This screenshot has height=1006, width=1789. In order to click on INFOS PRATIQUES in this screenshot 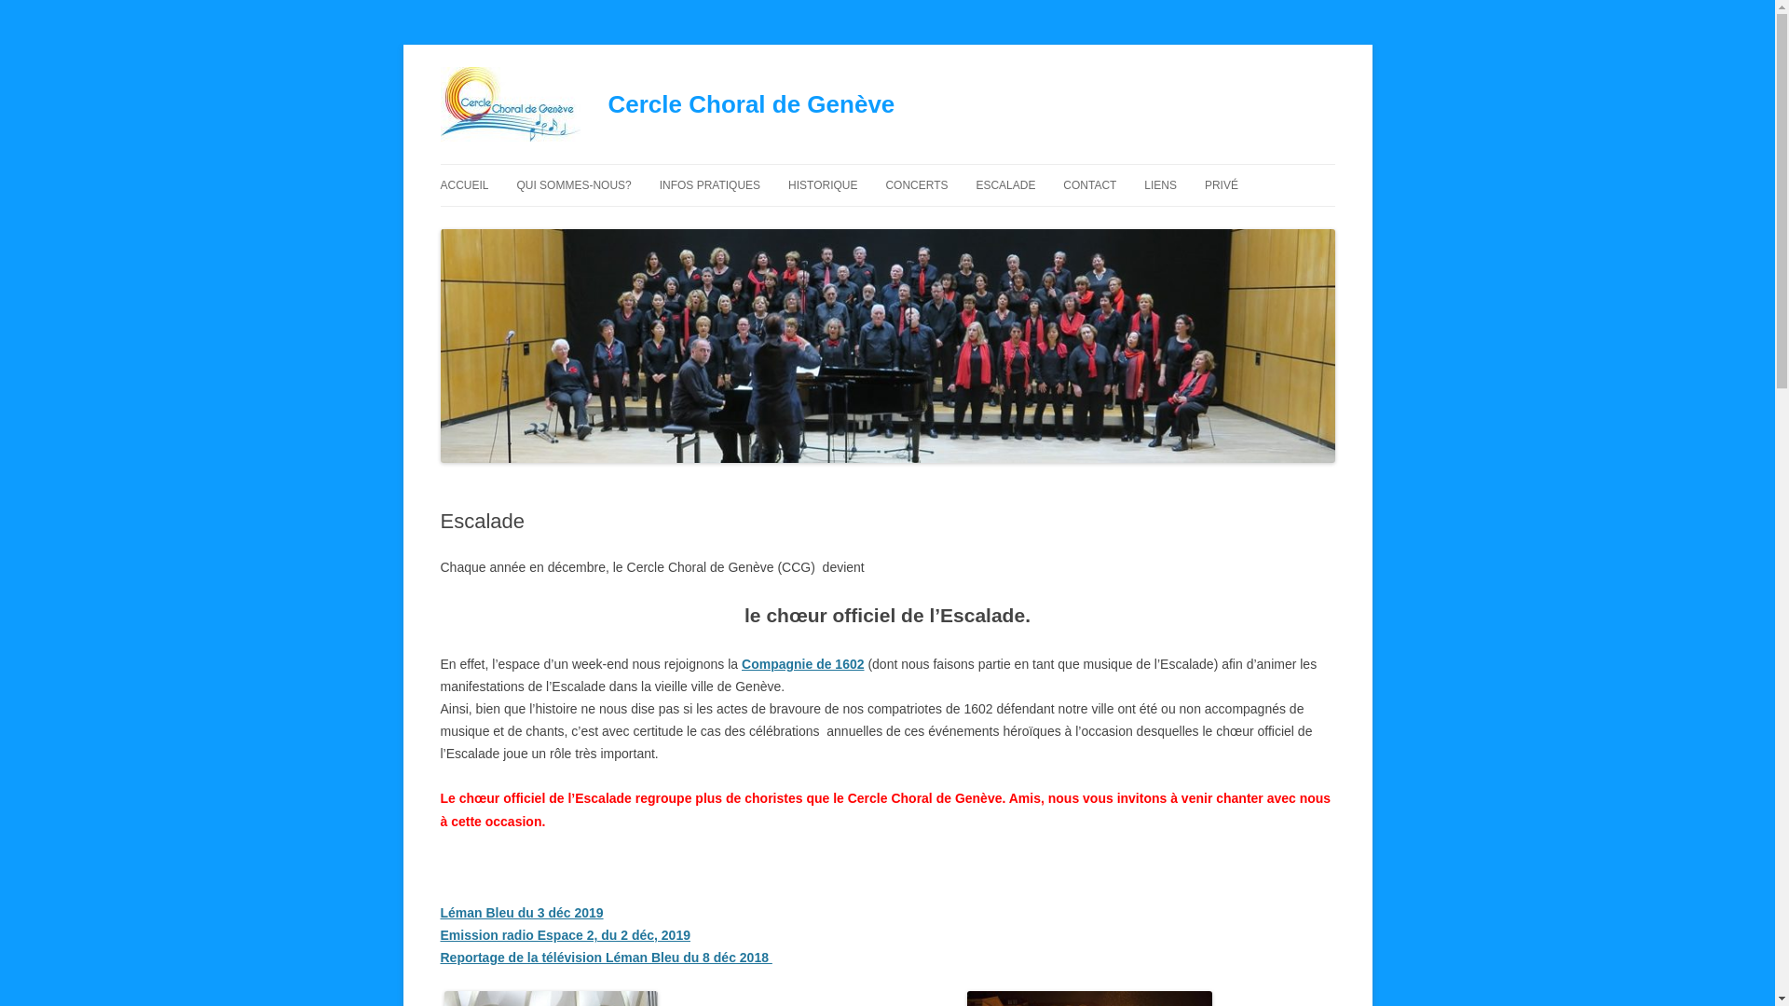, I will do `click(710, 185)`.